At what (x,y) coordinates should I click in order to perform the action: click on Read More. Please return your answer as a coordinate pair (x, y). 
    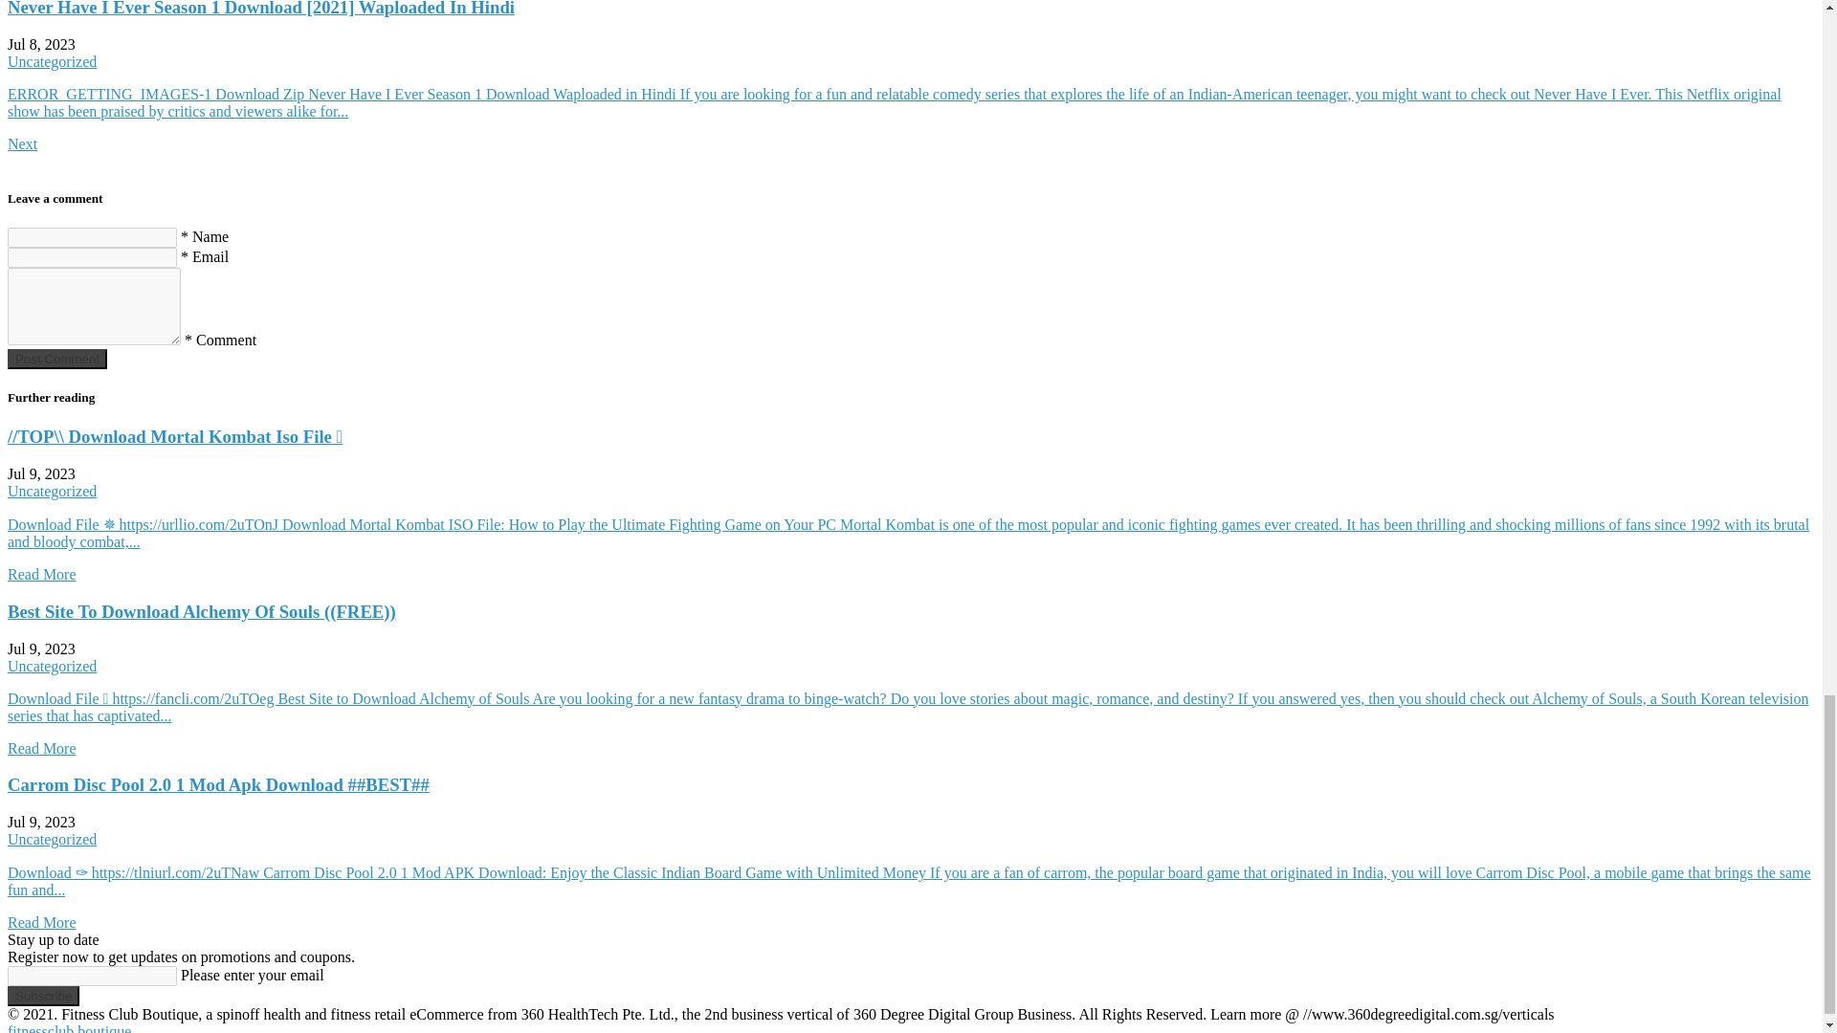
    Looking at the image, I should click on (42, 574).